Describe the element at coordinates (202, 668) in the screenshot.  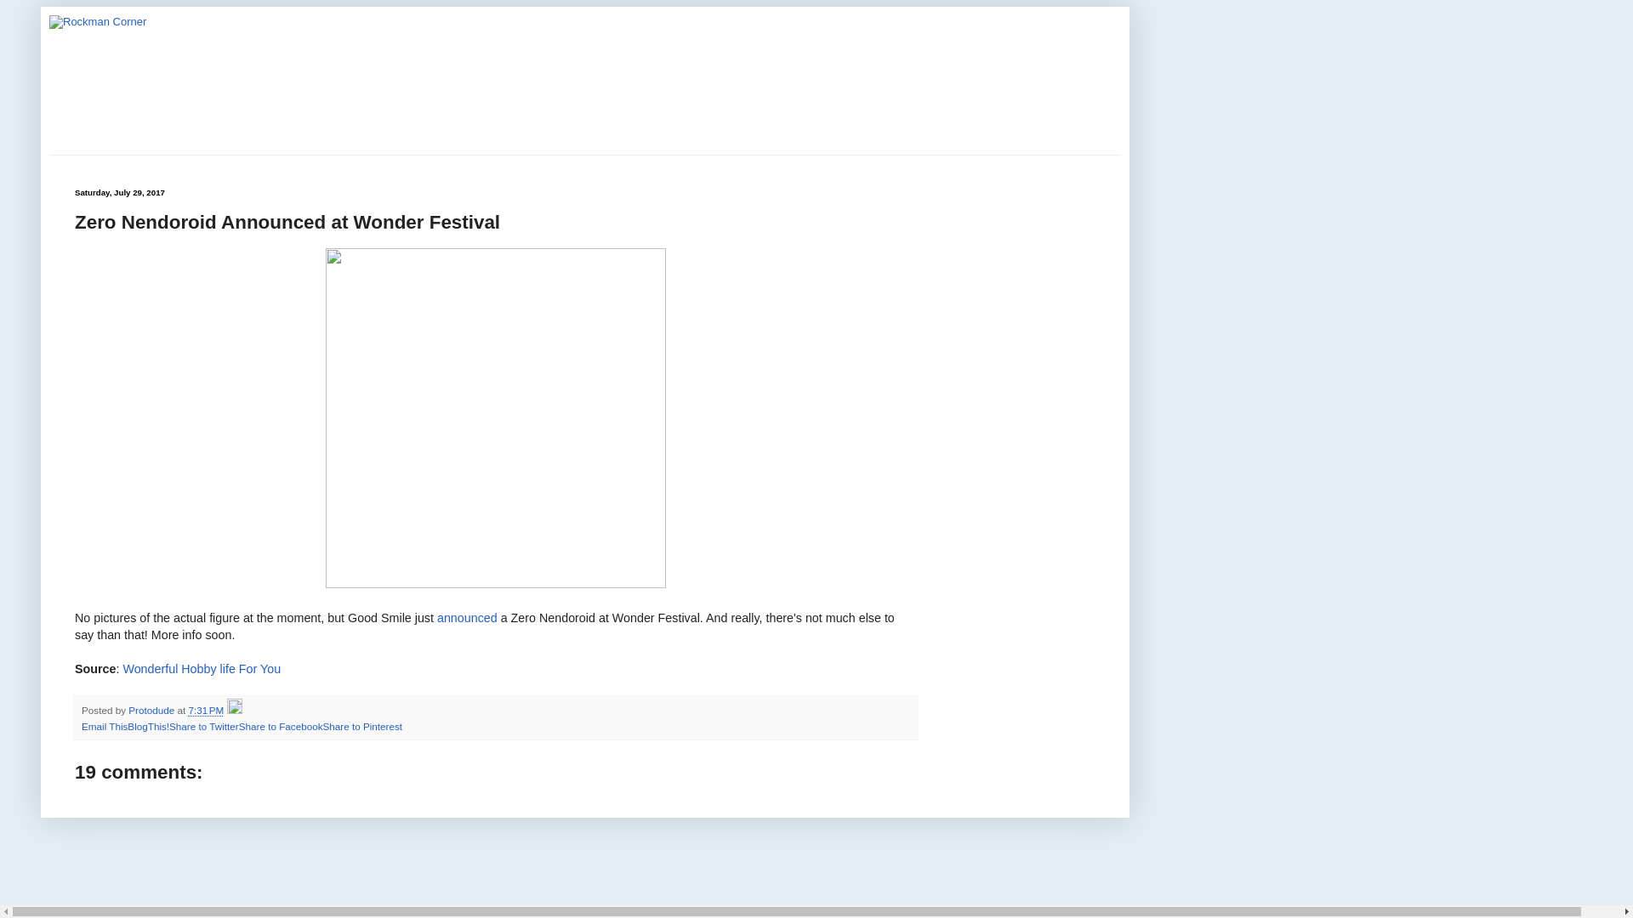
I see `Wonderful Hobby life For You` at that location.